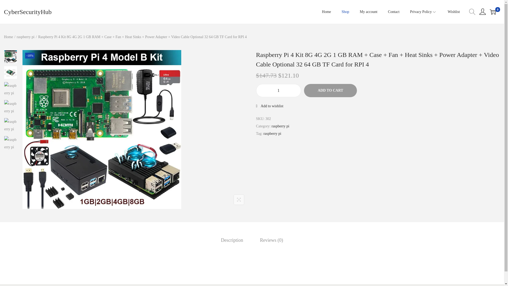  Describe the element at coordinates (232, 240) in the screenshot. I see `Description` at that location.